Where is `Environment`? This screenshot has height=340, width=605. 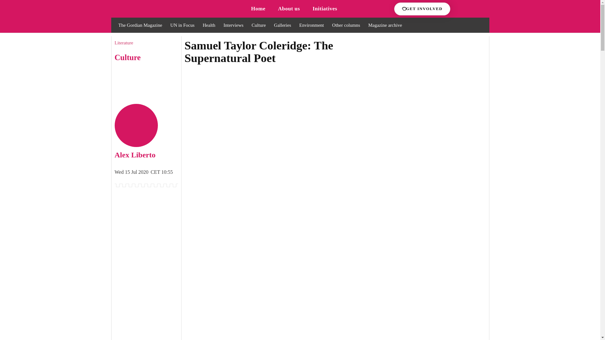 Environment is located at coordinates (311, 25).